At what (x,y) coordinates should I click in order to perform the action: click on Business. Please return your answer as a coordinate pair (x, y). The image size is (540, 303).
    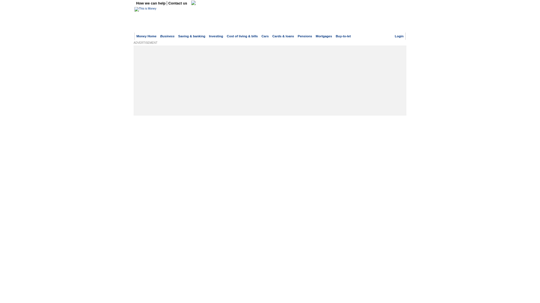
    Looking at the image, I should click on (167, 36).